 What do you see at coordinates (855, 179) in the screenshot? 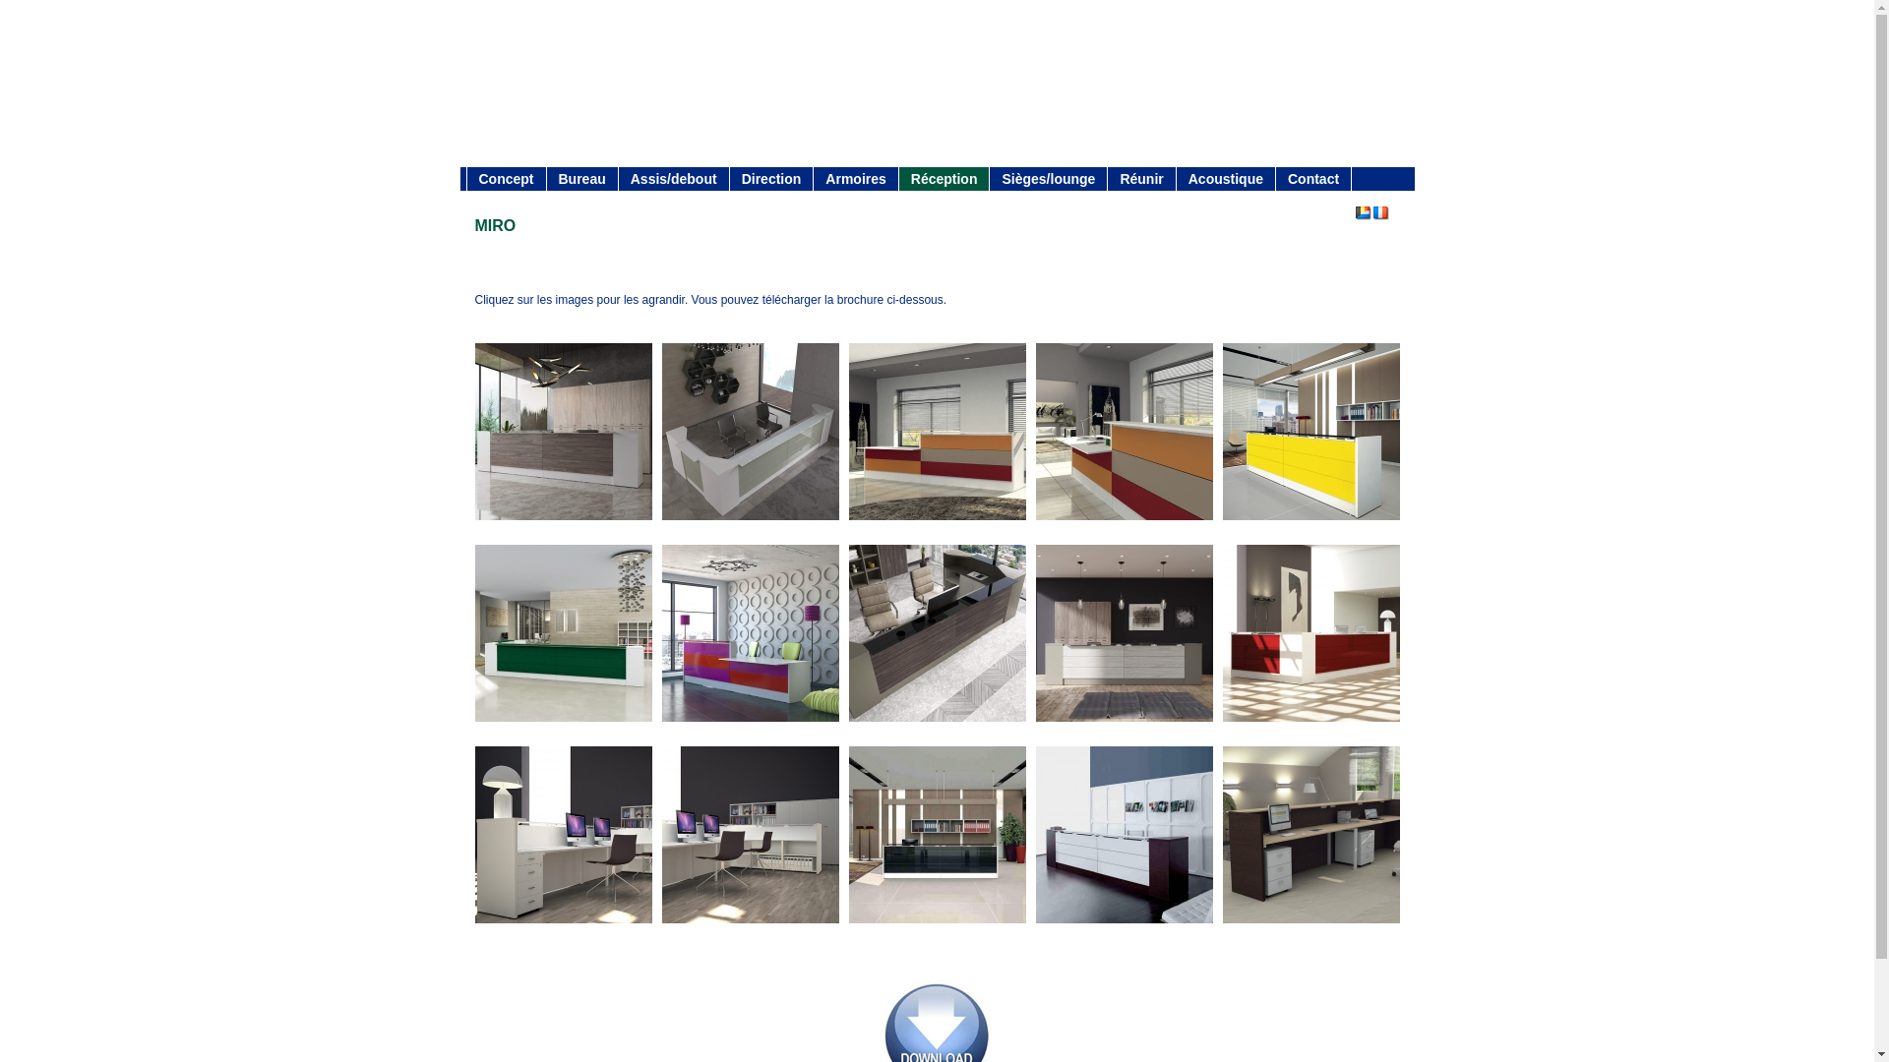
I see `Armoires` at bounding box center [855, 179].